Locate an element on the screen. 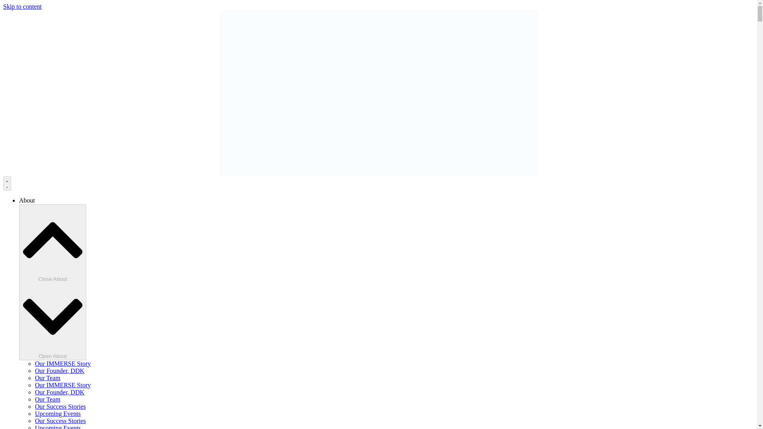 Image resolution: width=763 pixels, height=429 pixels. Upcoming Events is located at coordinates (58, 413).